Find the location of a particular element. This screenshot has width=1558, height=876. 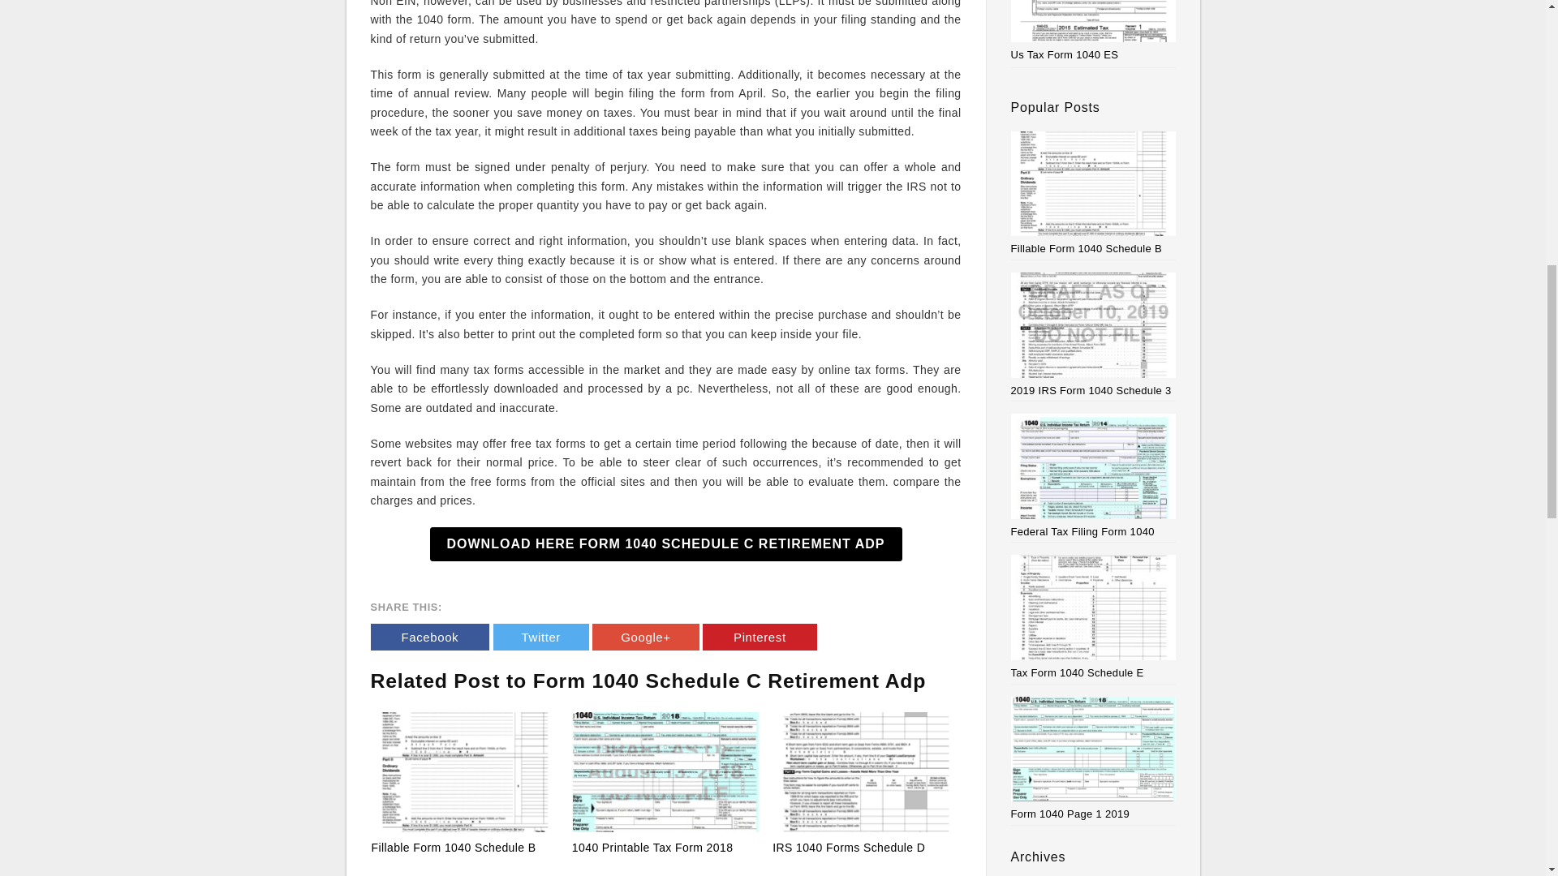

DOWNLOAD HERE FORM 1040 SCHEDULE C RETIREMENT ADP is located at coordinates (665, 544).